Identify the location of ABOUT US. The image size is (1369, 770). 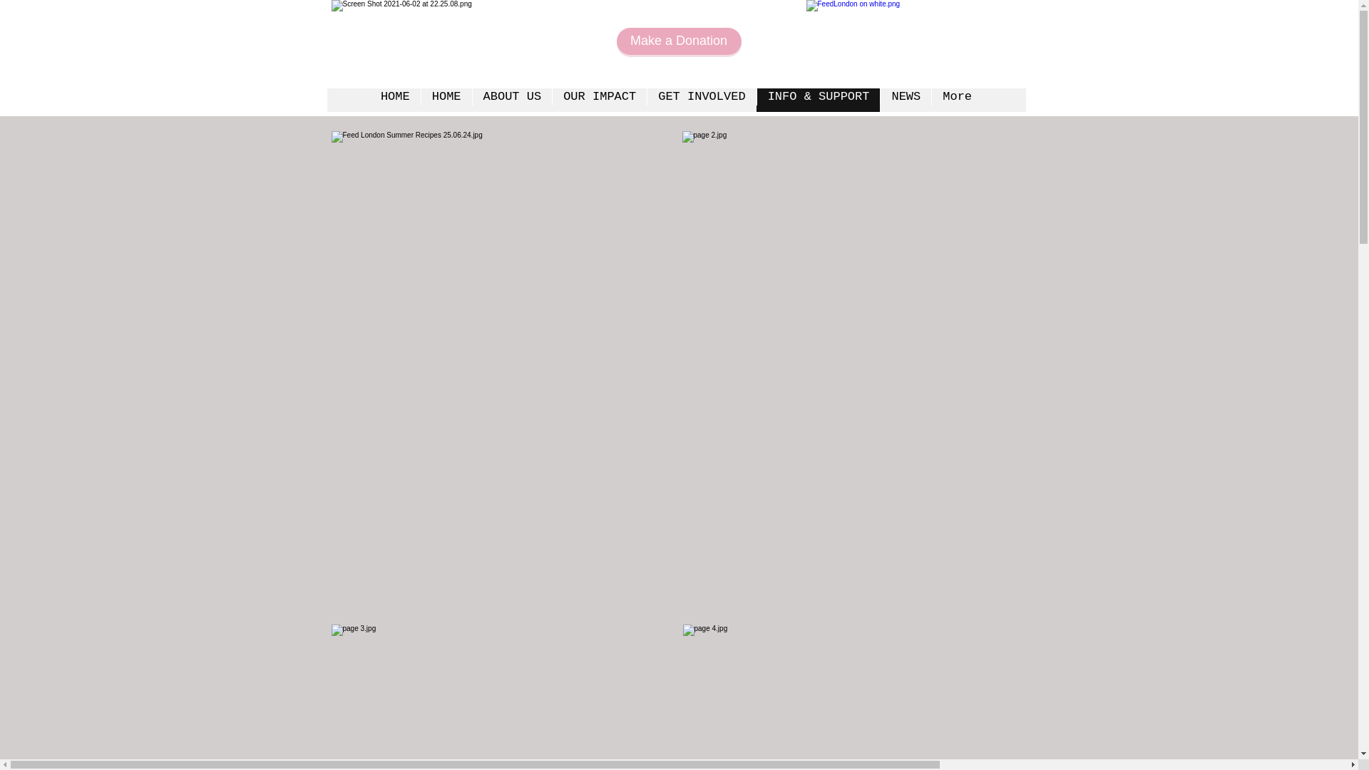
(512, 100).